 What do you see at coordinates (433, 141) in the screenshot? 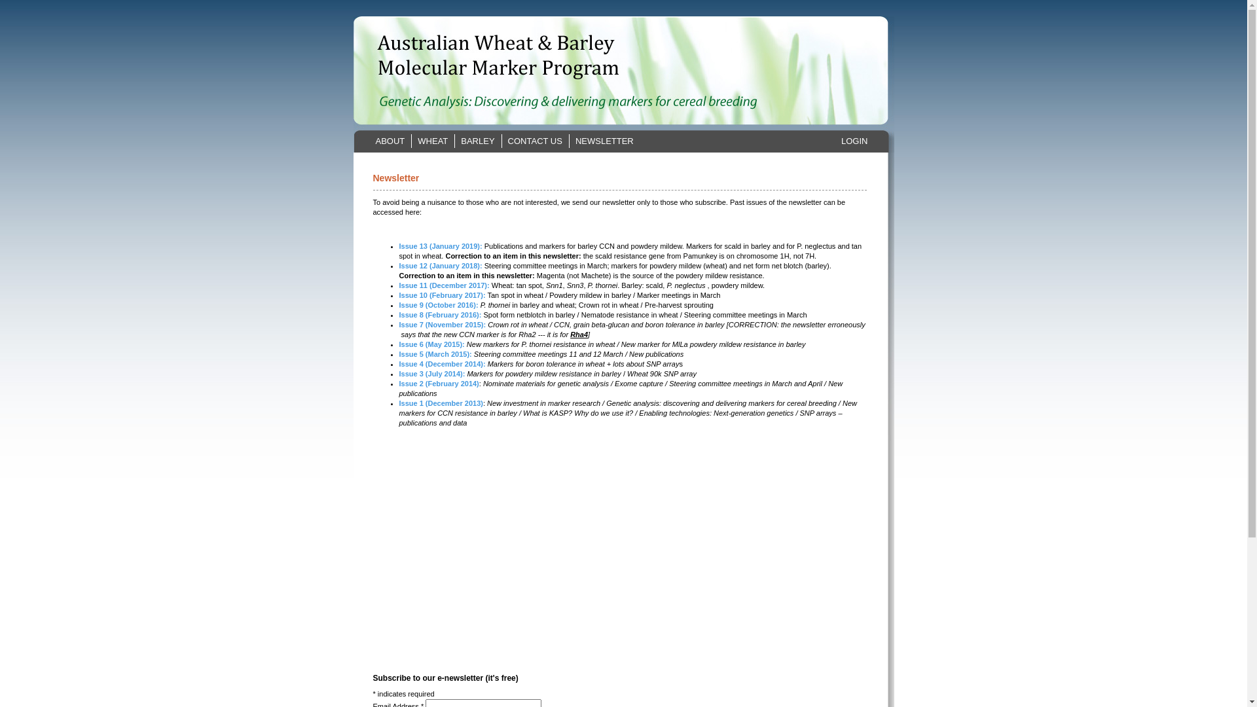
I see `WHEAT` at bounding box center [433, 141].